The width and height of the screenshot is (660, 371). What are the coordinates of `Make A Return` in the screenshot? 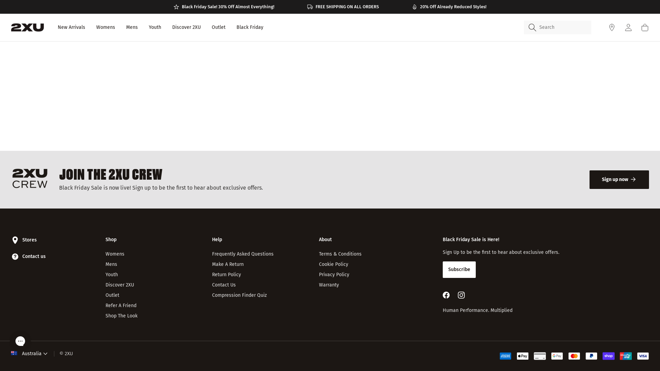 It's located at (228, 265).